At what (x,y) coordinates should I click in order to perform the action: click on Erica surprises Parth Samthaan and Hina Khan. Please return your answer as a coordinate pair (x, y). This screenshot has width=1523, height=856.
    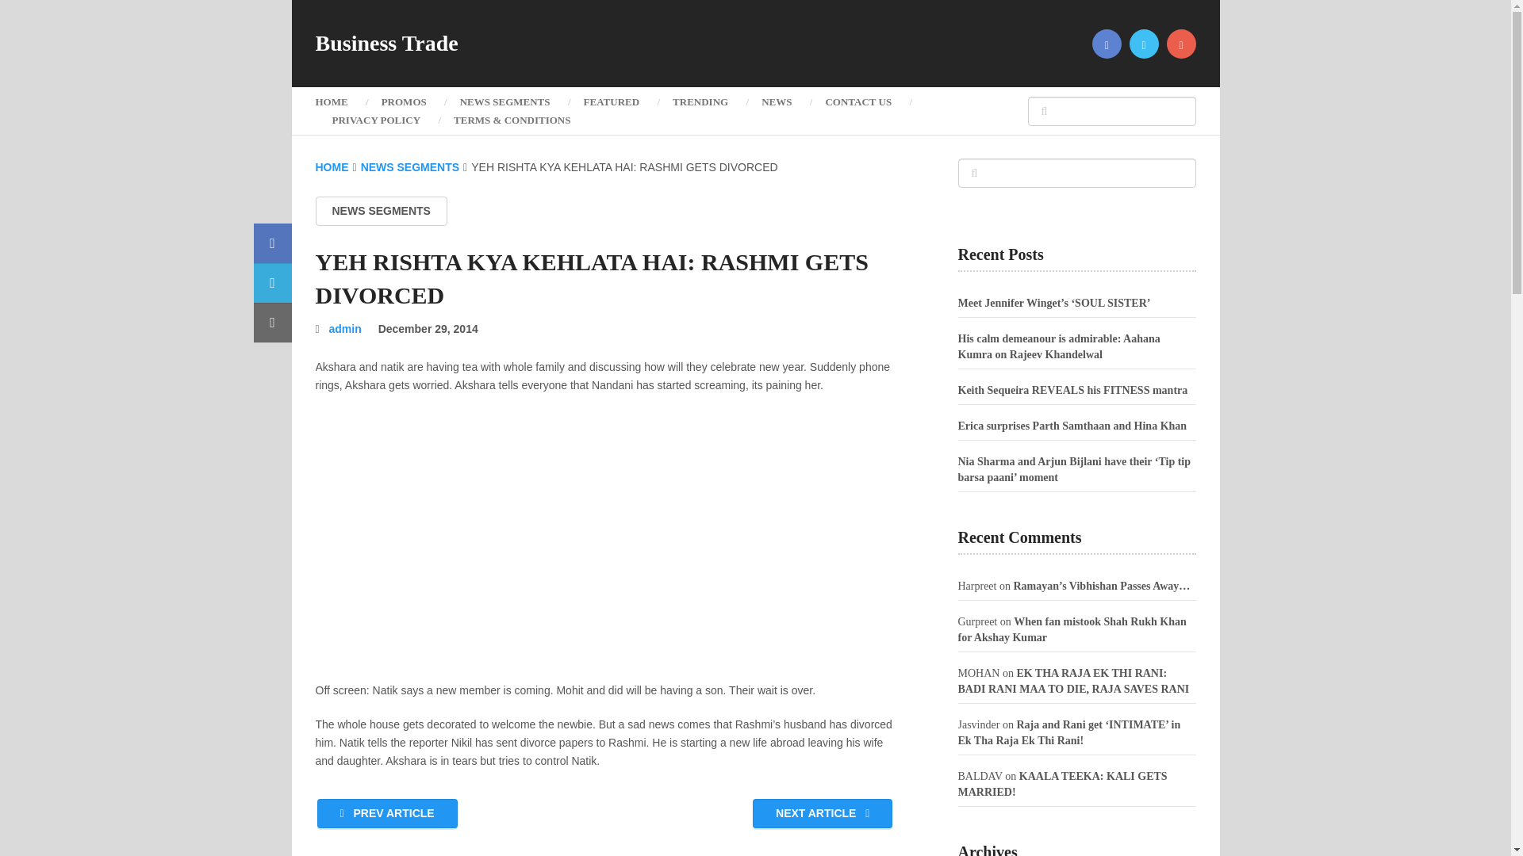
    Looking at the image, I should click on (1072, 426).